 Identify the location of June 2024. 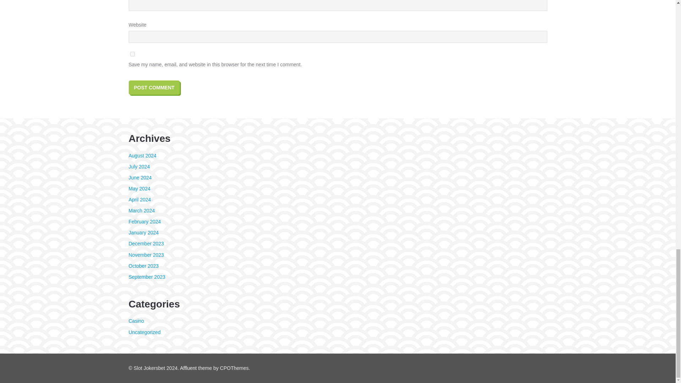
(140, 177).